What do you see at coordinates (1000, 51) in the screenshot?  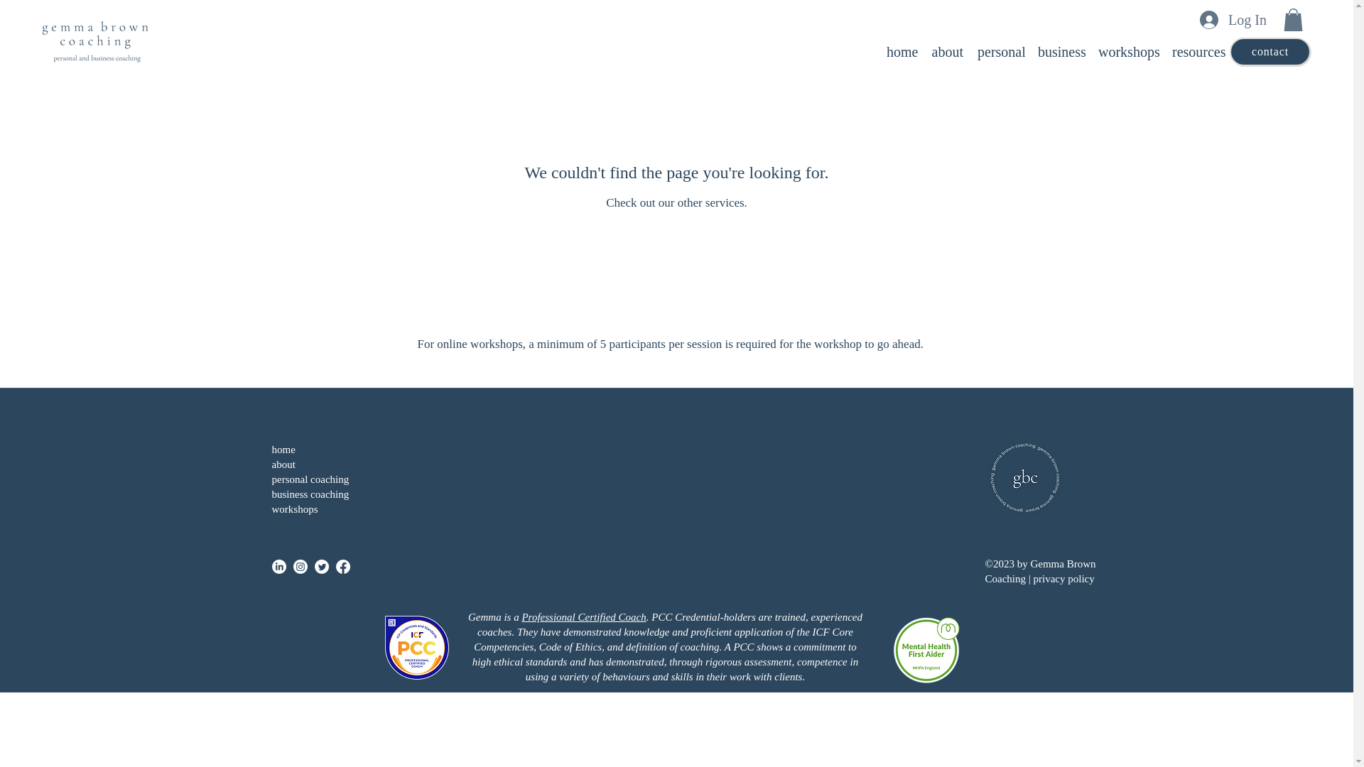 I see `personal` at bounding box center [1000, 51].